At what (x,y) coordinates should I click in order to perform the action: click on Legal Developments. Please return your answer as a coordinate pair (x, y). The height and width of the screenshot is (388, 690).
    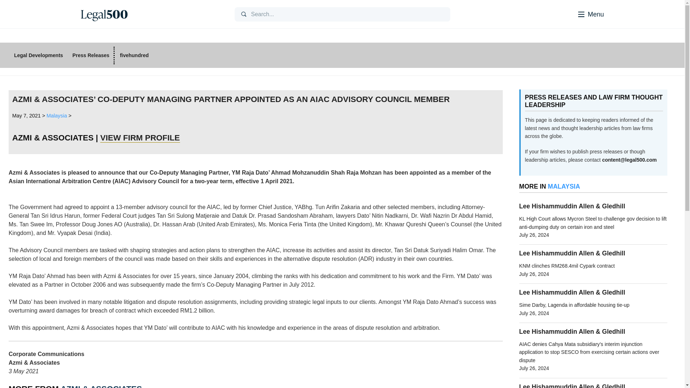
    Looking at the image, I should click on (38, 55).